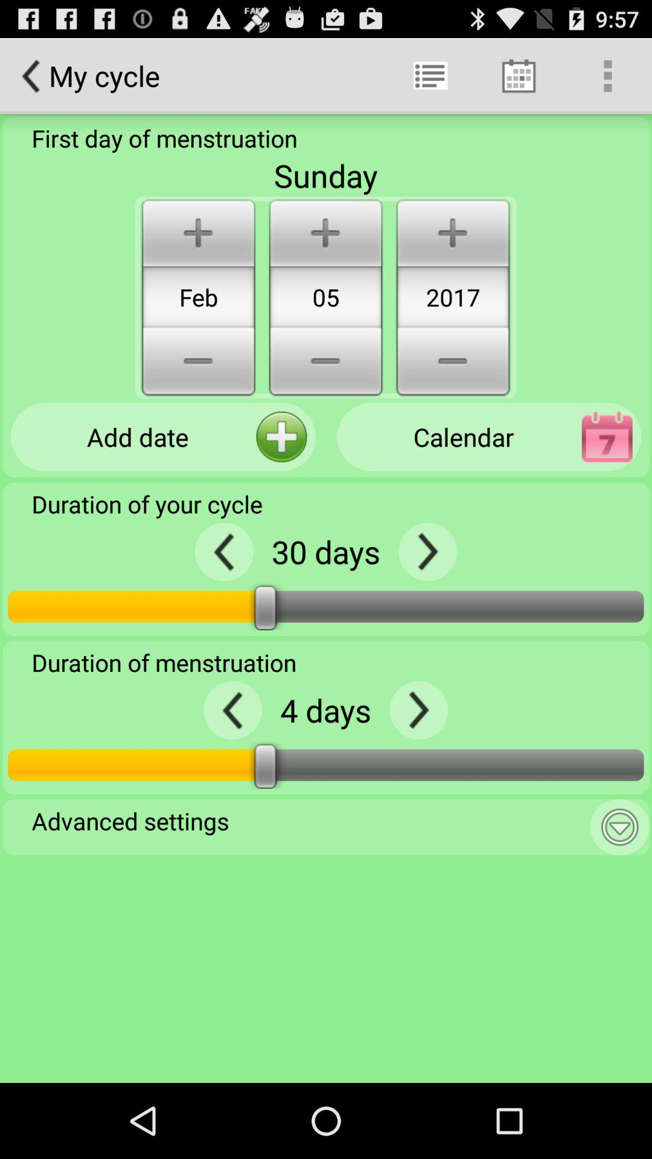  Describe the element at coordinates (223, 552) in the screenshot. I see `go to back` at that location.